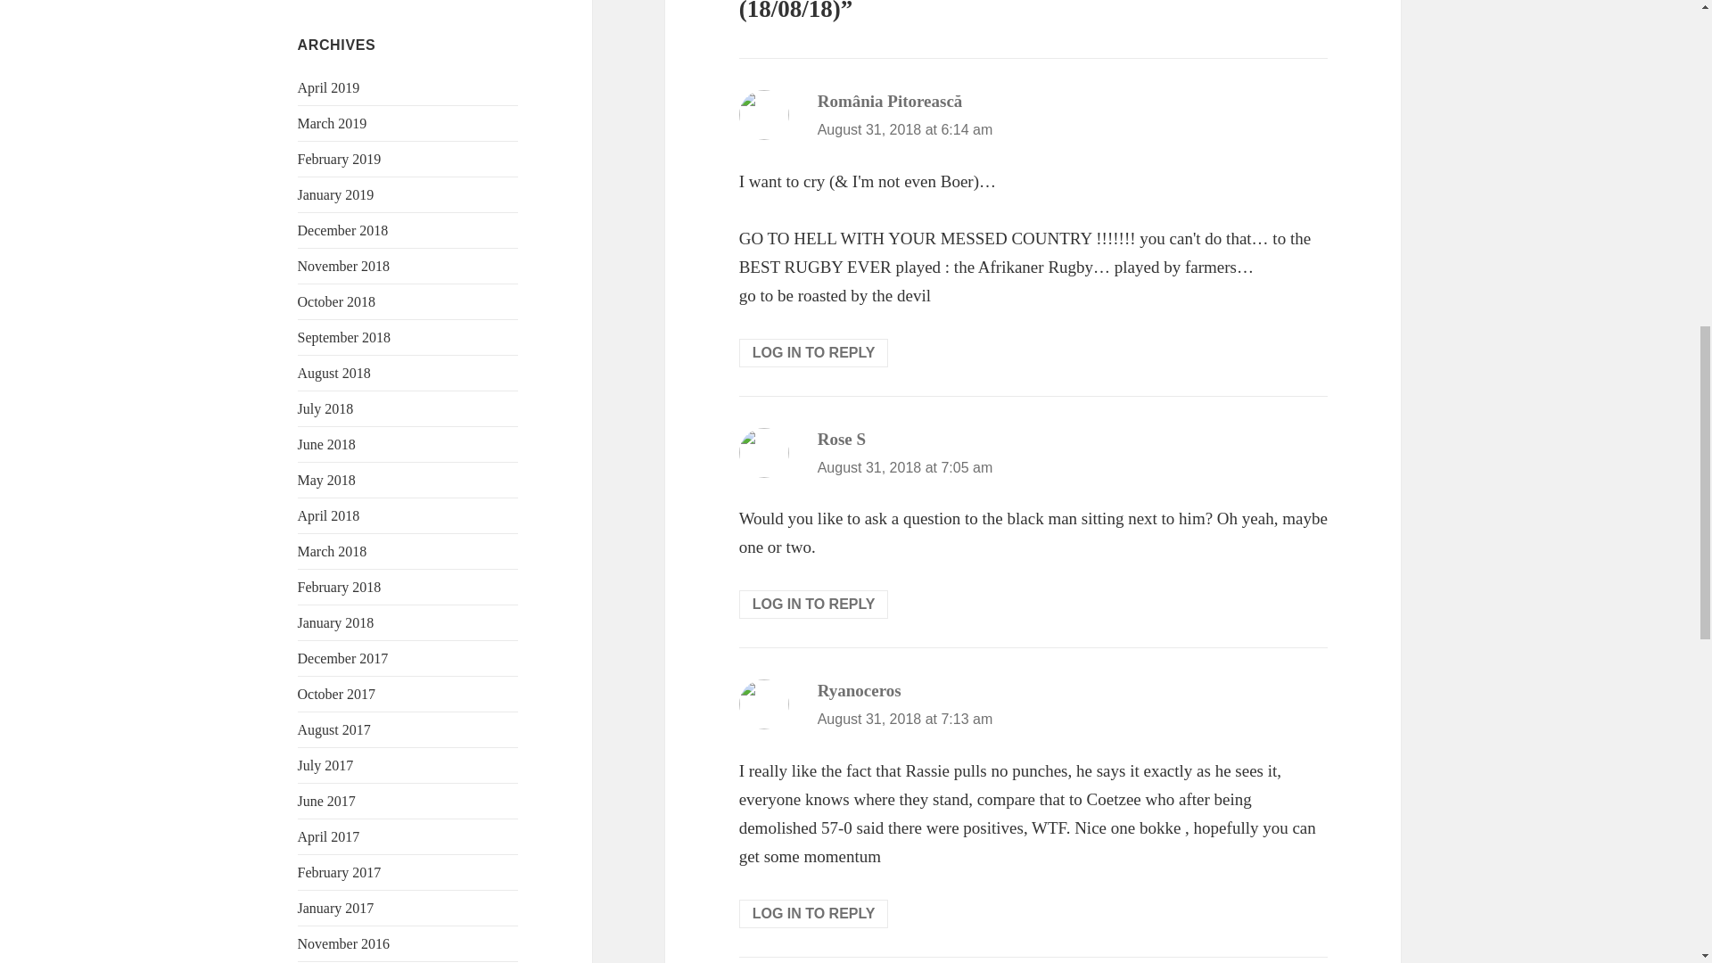 The image size is (1712, 963). I want to click on December 2018, so click(342, 230).